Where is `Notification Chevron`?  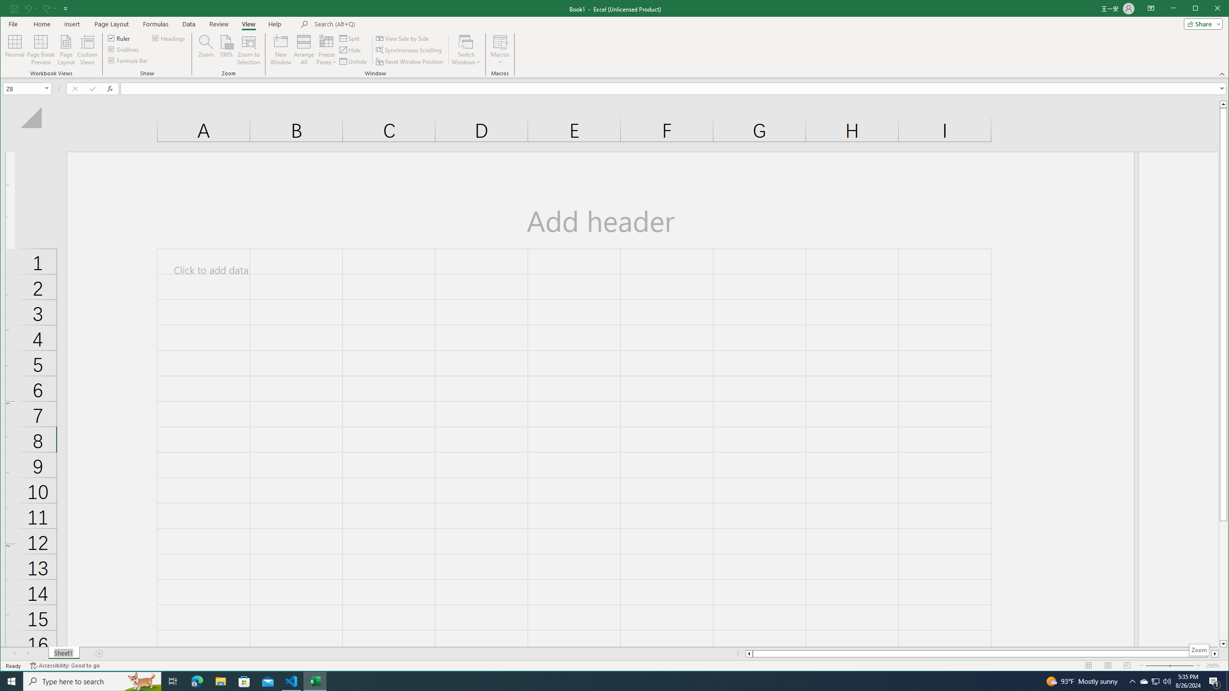 Notification Chevron is located at coordinates (1132, 681).